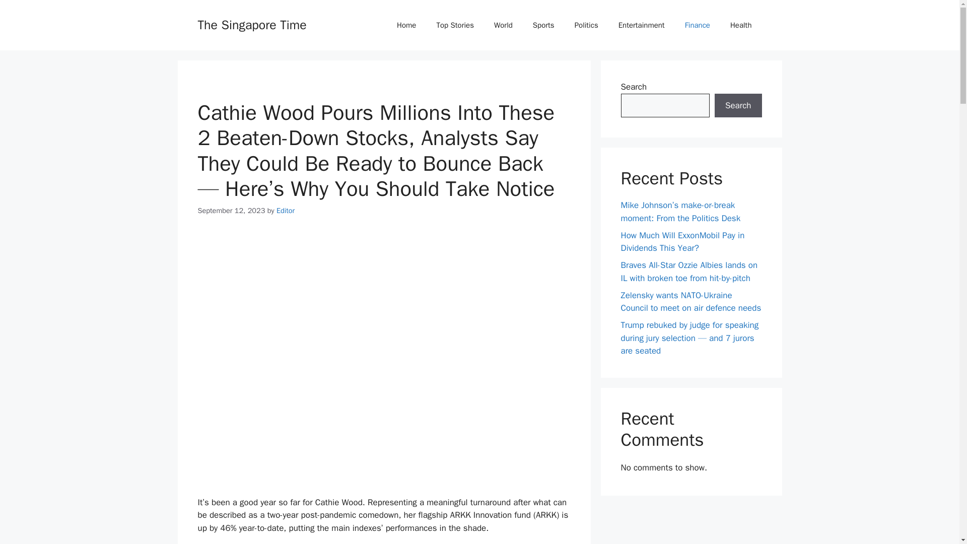  Describe the element at coordinates (698, 25) in the screenshot. I see `Finance` at that location.